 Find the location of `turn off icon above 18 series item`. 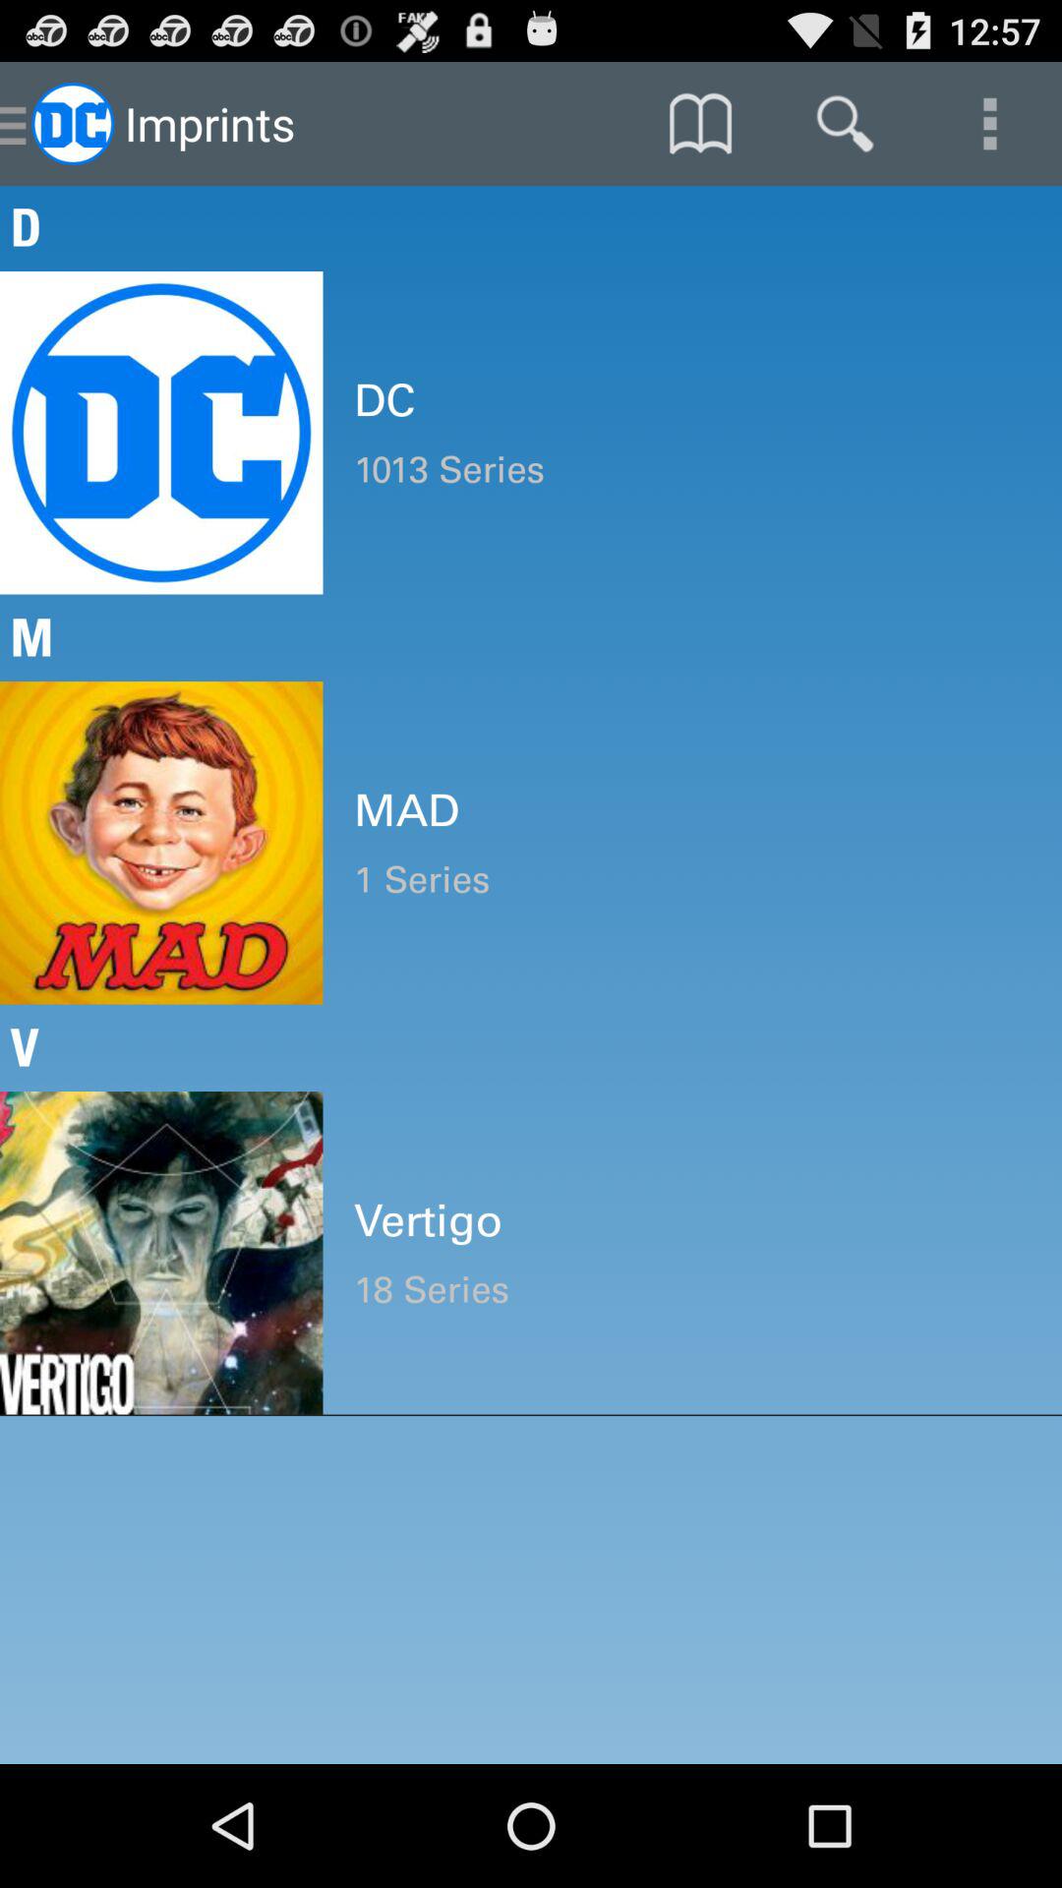

turn off icon above 18 series item is located at coordinates (692, 1220).